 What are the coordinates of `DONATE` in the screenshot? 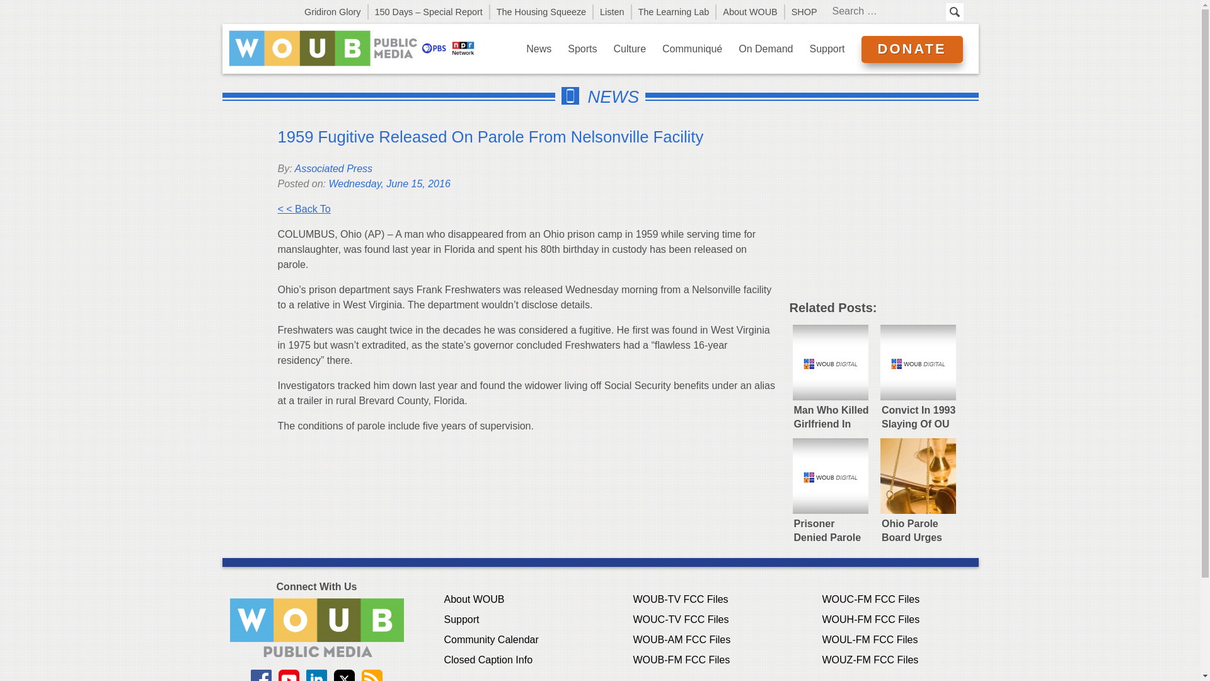 It's located at (911, 49).